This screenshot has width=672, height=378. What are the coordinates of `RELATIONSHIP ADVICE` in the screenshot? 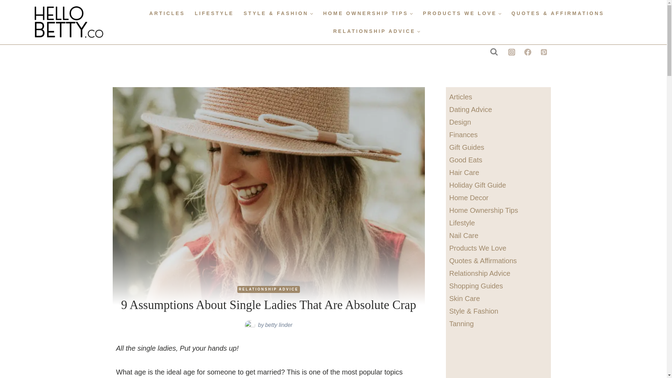 It's located at (268, 289).